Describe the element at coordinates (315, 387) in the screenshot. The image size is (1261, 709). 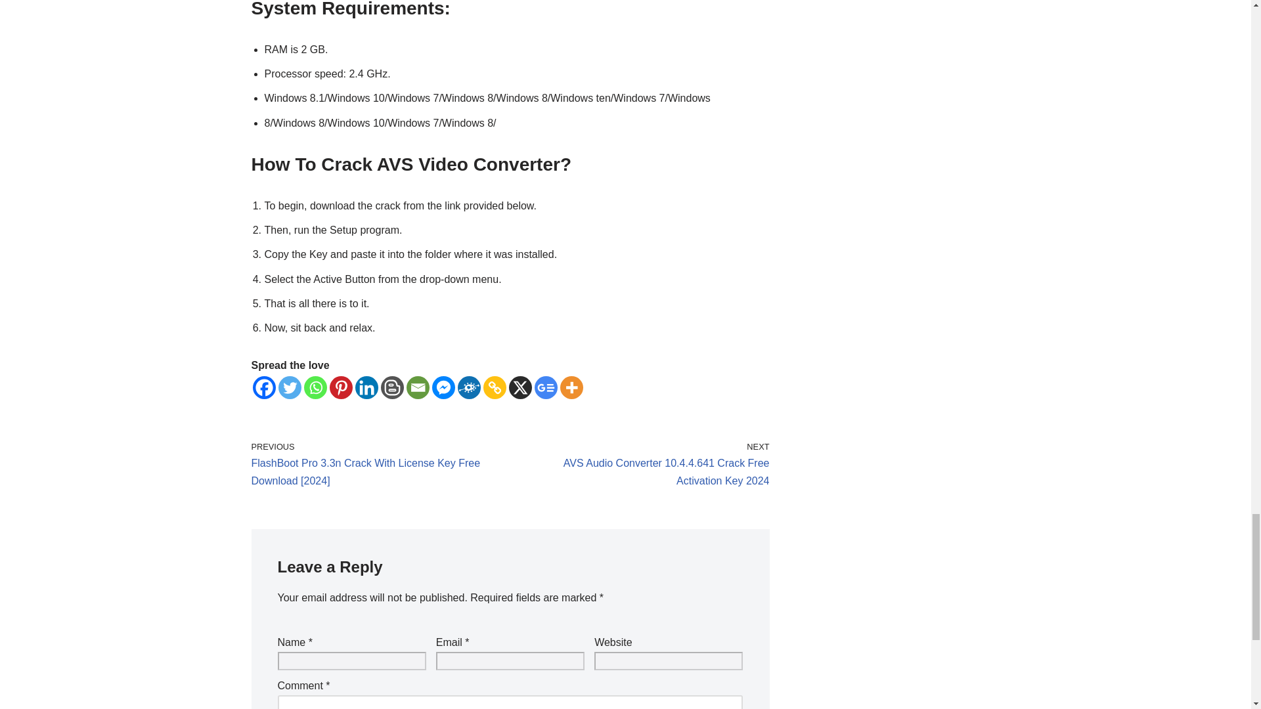
I see `Whatsapp` at that location.